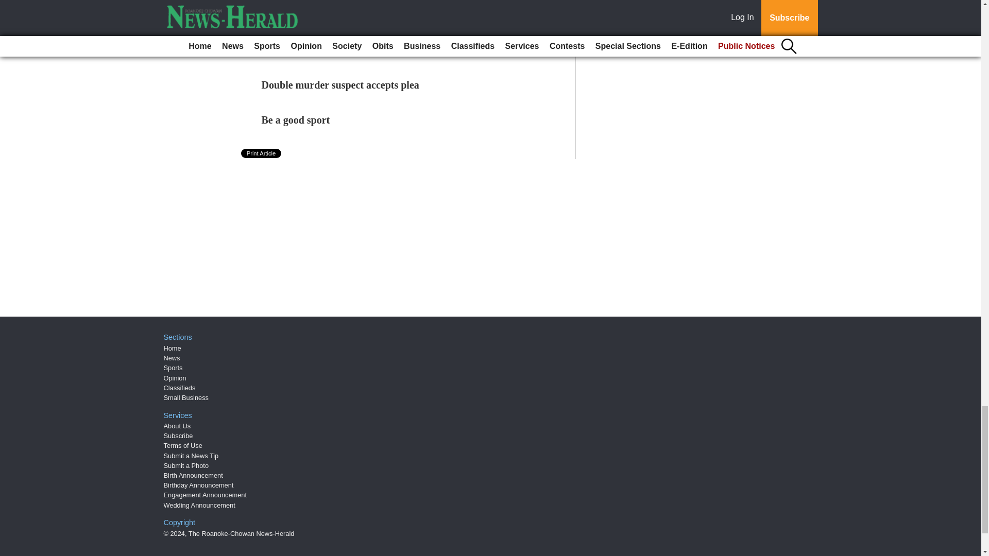 The width and height of the screenshot is (989, 556). What do you see at coordinates (352, 50) in the screenshot?
I see `Double murder suspect enters guilty plea` at bounding box center [352, 50].